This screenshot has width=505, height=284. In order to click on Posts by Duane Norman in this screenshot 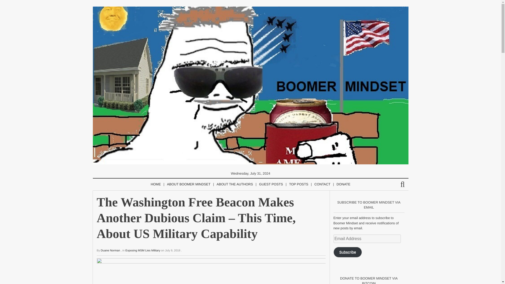, I will do `click(110, 251)`.